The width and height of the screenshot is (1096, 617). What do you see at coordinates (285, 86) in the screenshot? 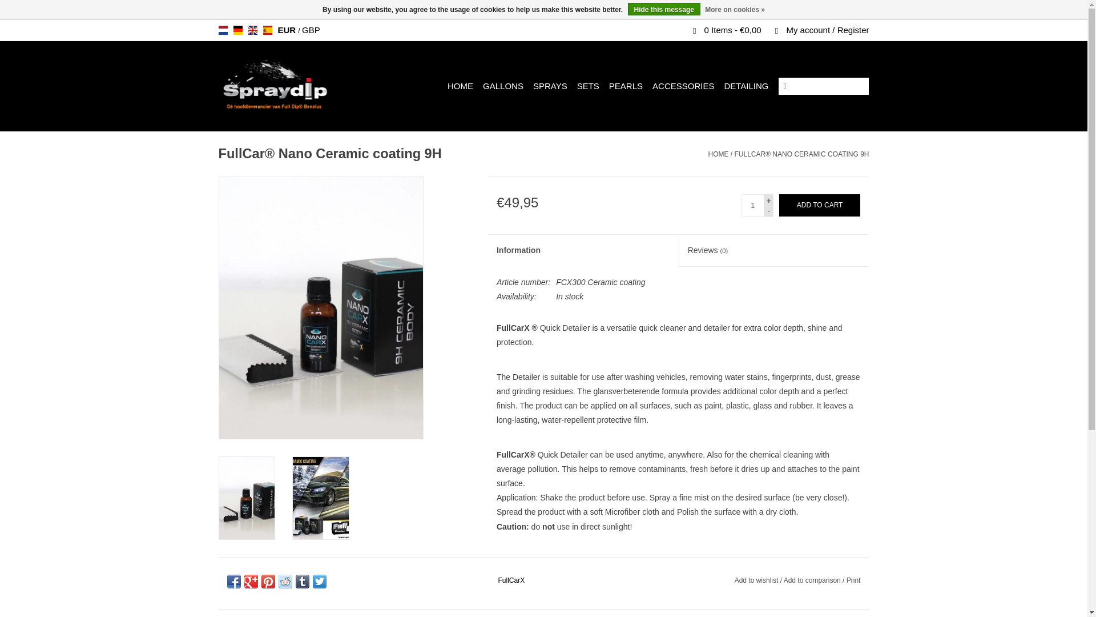
I see `Buy FullDip? Spraydip` at bounding box center [285, 86].